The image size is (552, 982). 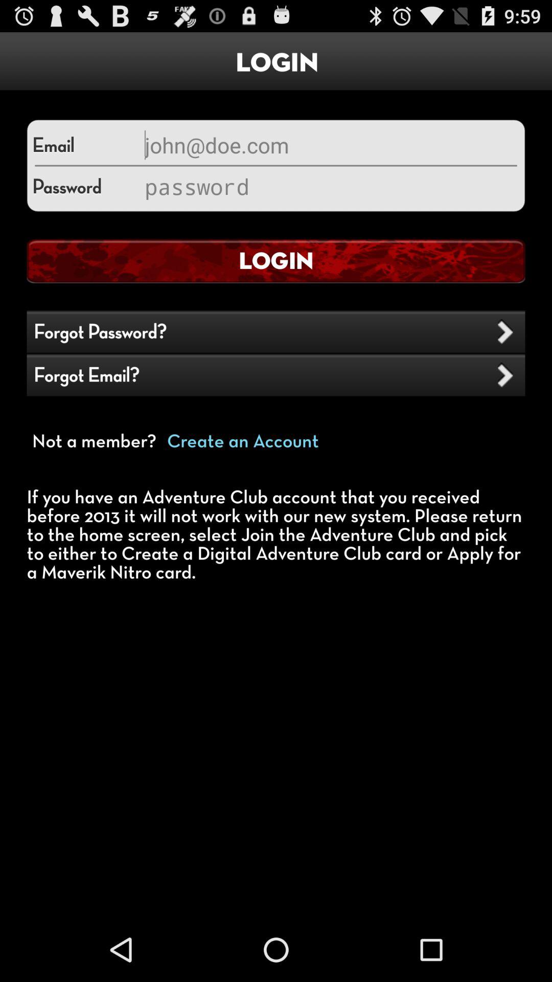 What do you see at coordinates (330, 186) in the screenshot?
I see `toggle password option` at bounding box center [330, 186].